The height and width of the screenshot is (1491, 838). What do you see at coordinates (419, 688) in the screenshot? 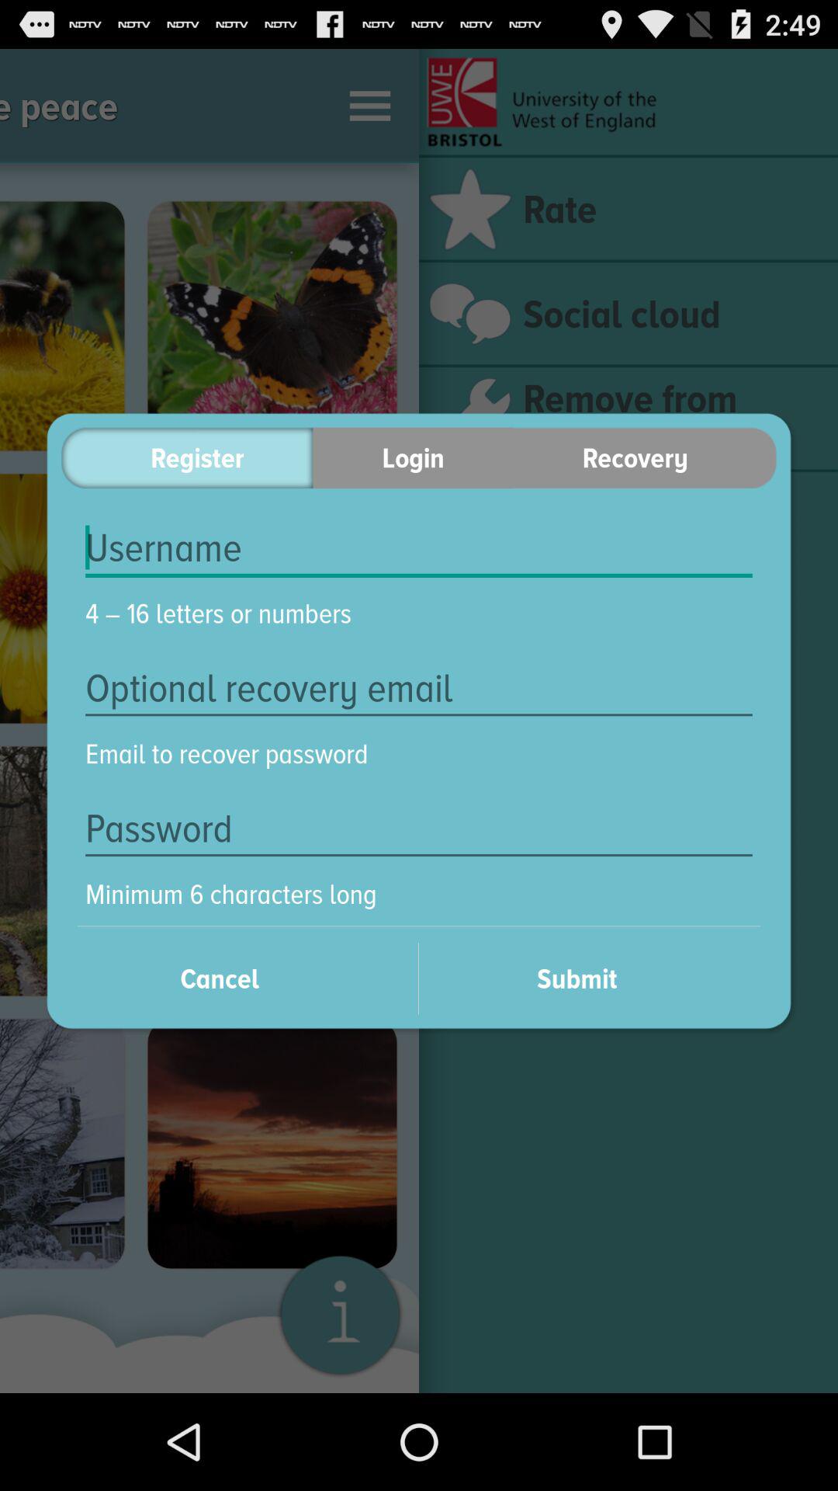
I see `recovery email field` at bounding box center [419, 688].